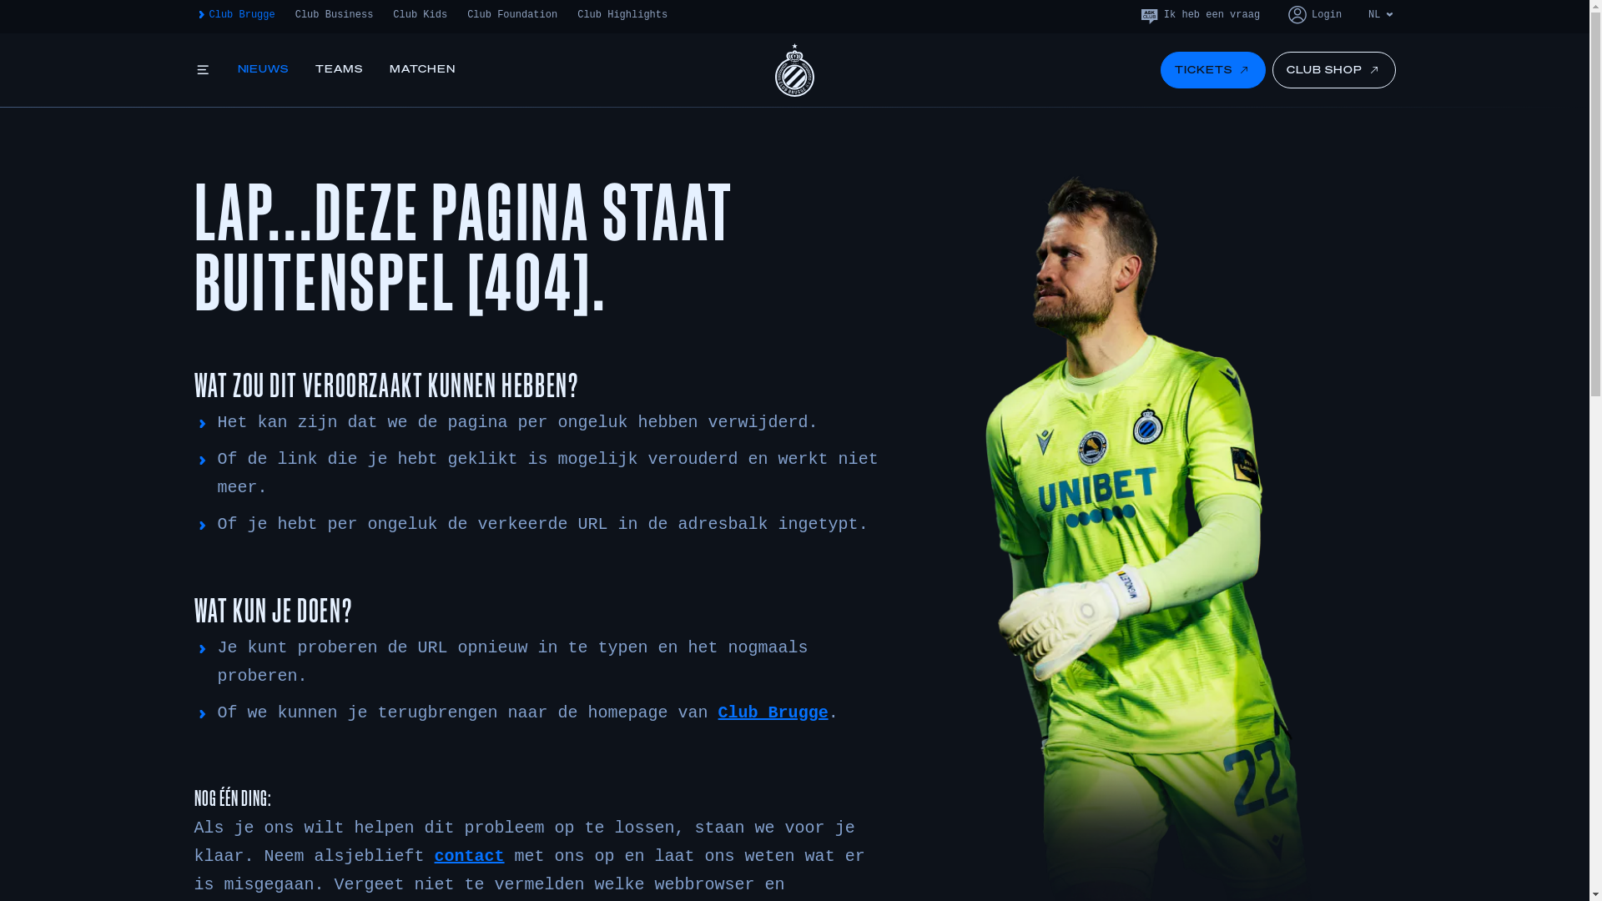 The image size is (1602, 901). What do you see at coordinates (512, 15) in the screenshot?
I see `Club Foundation` at bounding box center [512, 15].